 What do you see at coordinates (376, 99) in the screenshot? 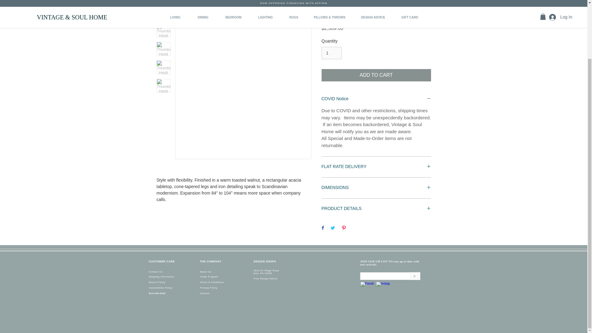
I see `COVID Notice` at bounding box center [376, 99].